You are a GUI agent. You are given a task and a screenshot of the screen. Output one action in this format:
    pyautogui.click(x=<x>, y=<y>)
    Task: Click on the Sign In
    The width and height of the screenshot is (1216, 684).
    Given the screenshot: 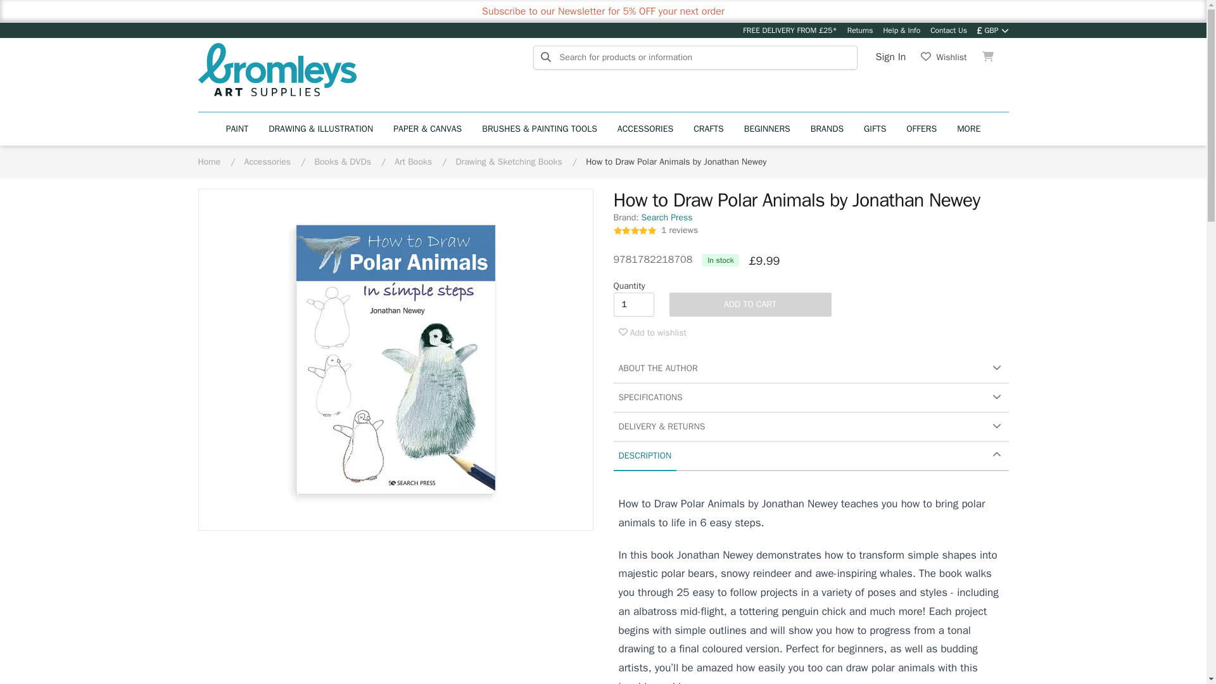 What is the action you would take?
    pyautogui.click(x=890, y=57)
    